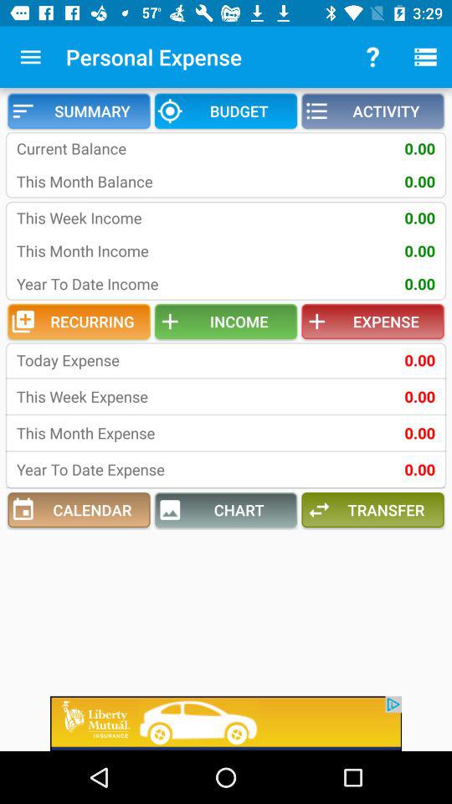  What do you see at coordinates (30, 57) in the screenshot?
I see `click icon above the summary` at bounding box center [30, 57].